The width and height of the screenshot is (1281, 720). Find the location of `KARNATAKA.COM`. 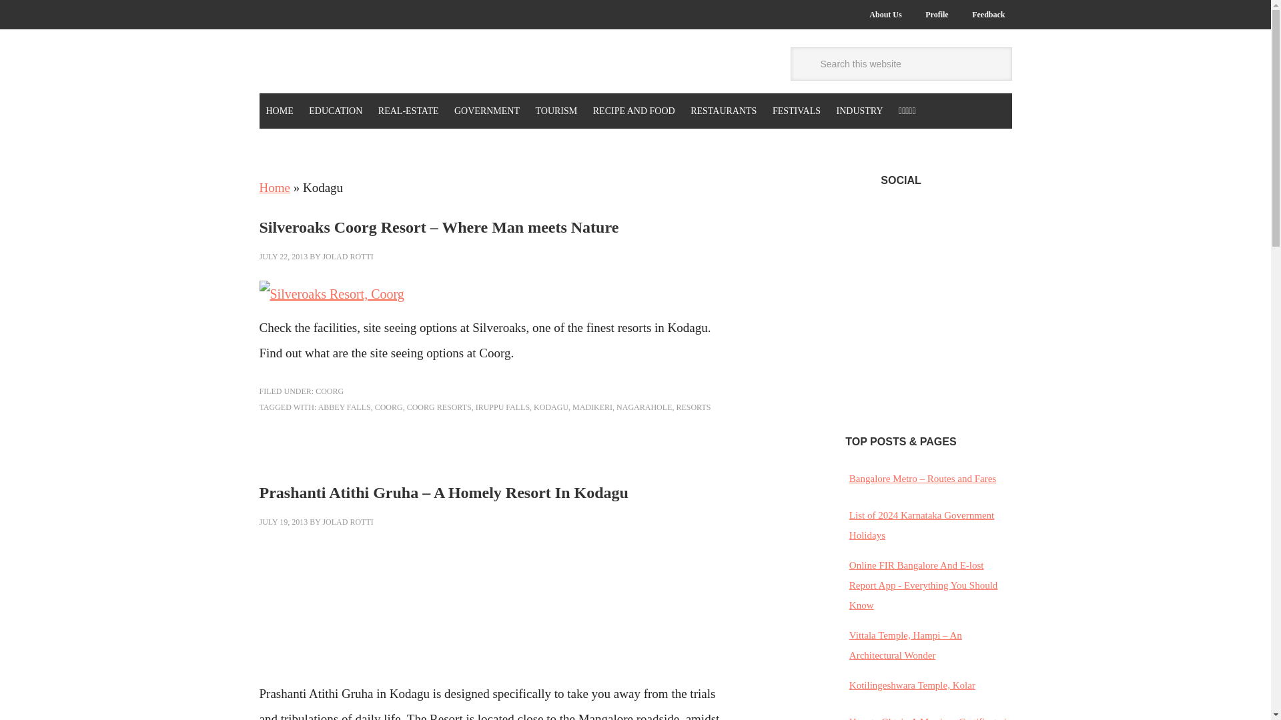

KARNATAKA.COM is located at coordinates (348, 63).